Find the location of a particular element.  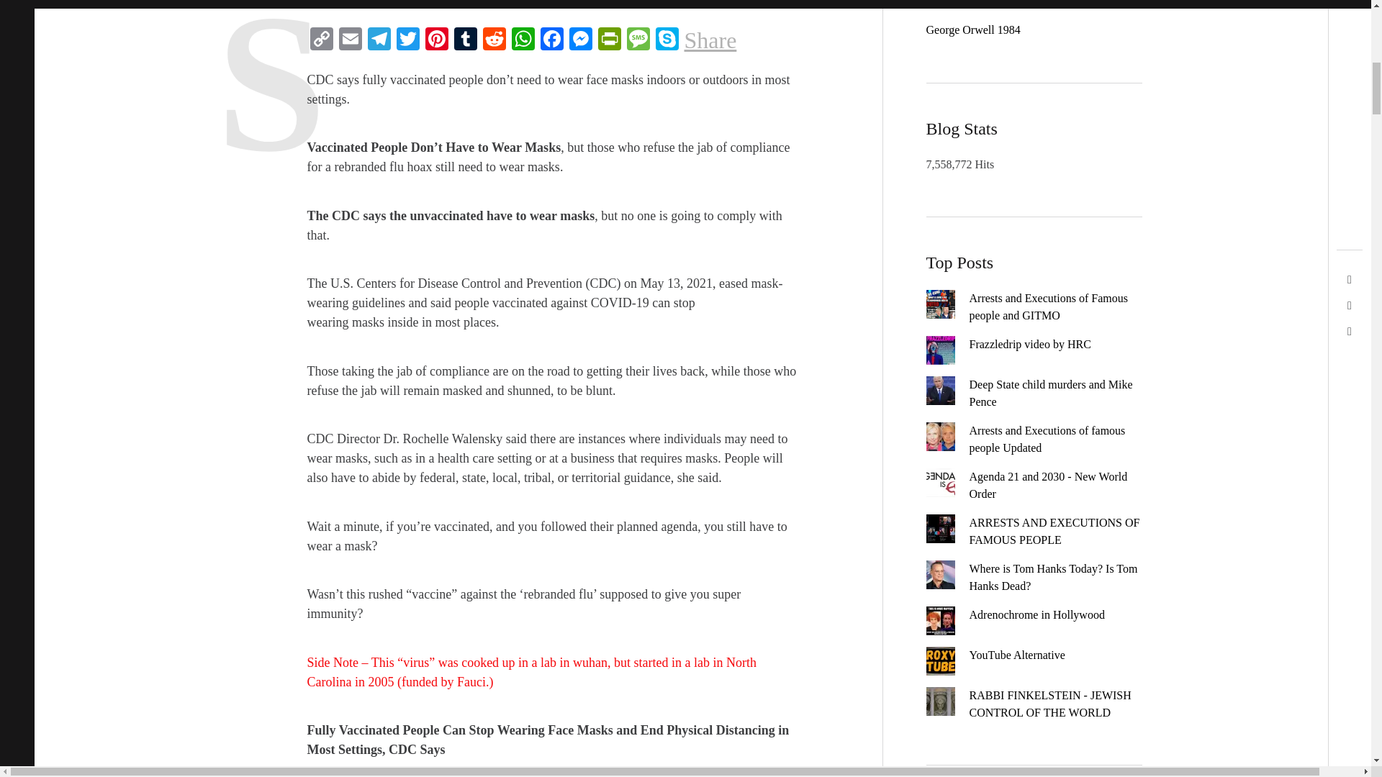

PrintFriendly is located at coordinates (608, 40).